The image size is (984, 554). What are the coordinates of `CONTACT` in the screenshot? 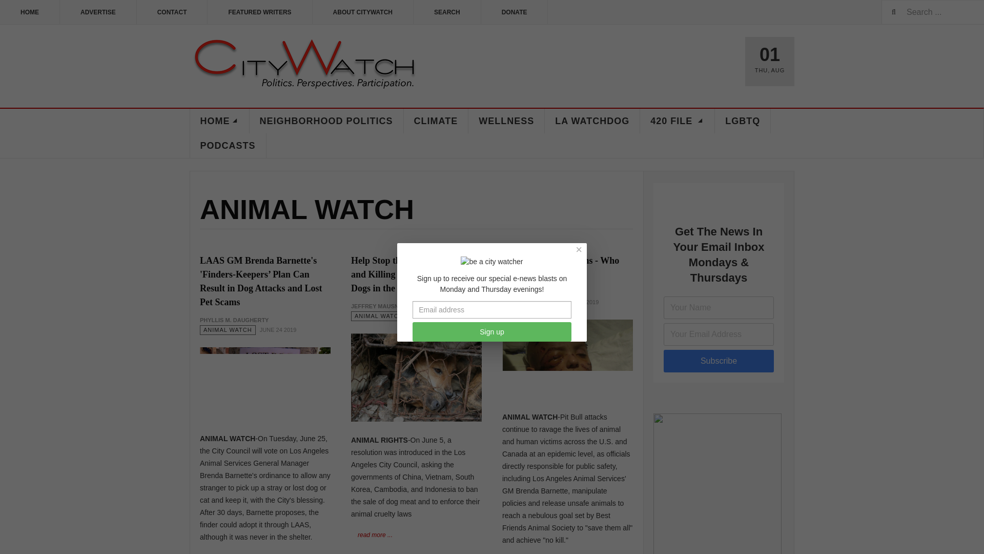 It's located at (172, 12).